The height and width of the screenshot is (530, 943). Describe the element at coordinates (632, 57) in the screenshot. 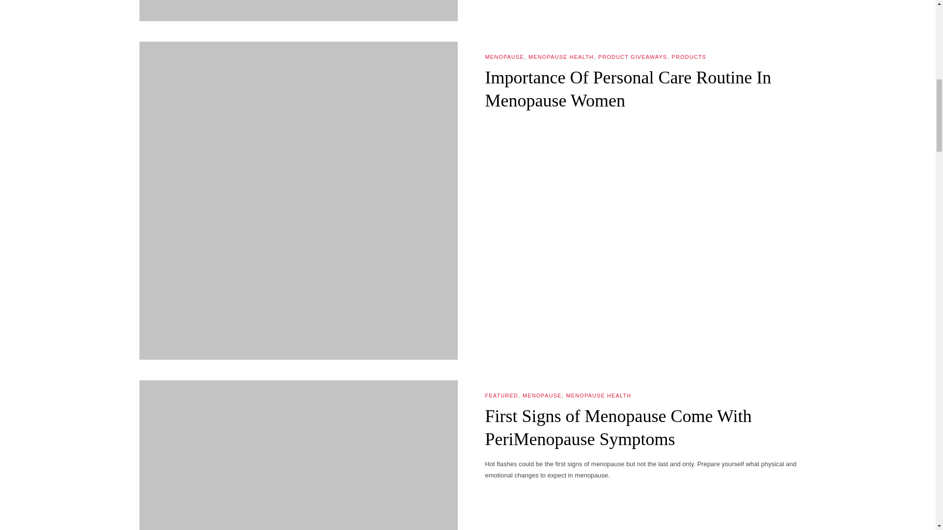

I see `View all articles from: Product Giveaways` at that location.